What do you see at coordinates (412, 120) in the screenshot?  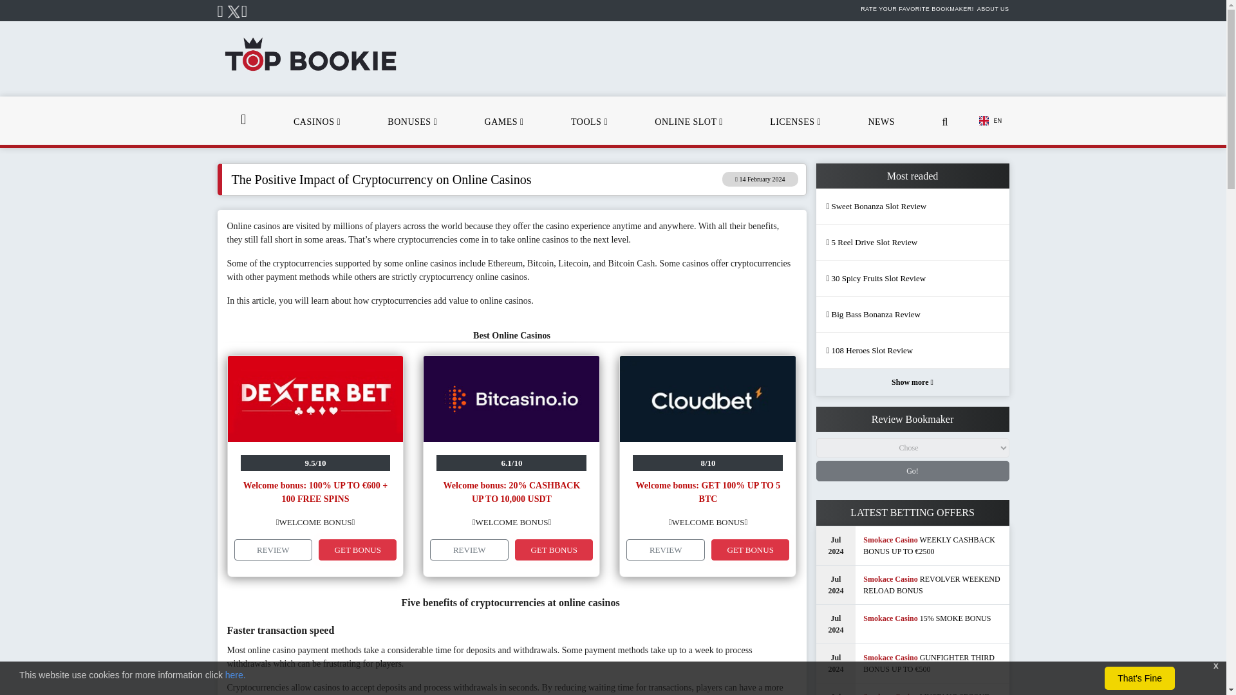 I see `BONUSES` at bounding box center [412, 120].